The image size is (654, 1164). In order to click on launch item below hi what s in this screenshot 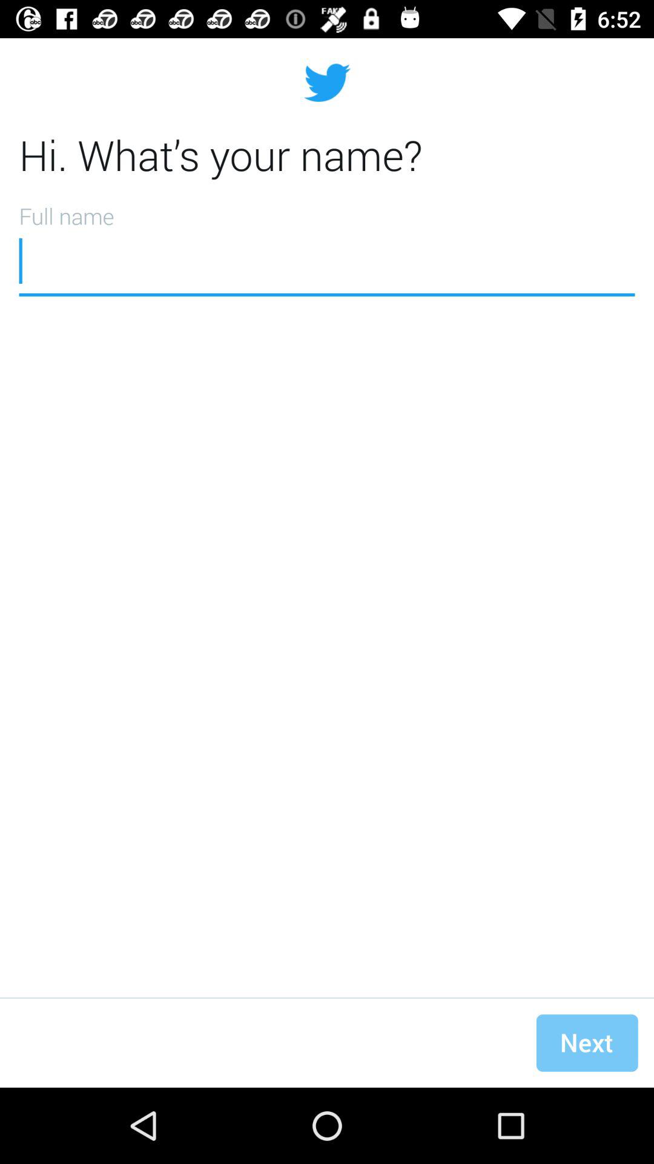, I will do `click(327, 246)`.